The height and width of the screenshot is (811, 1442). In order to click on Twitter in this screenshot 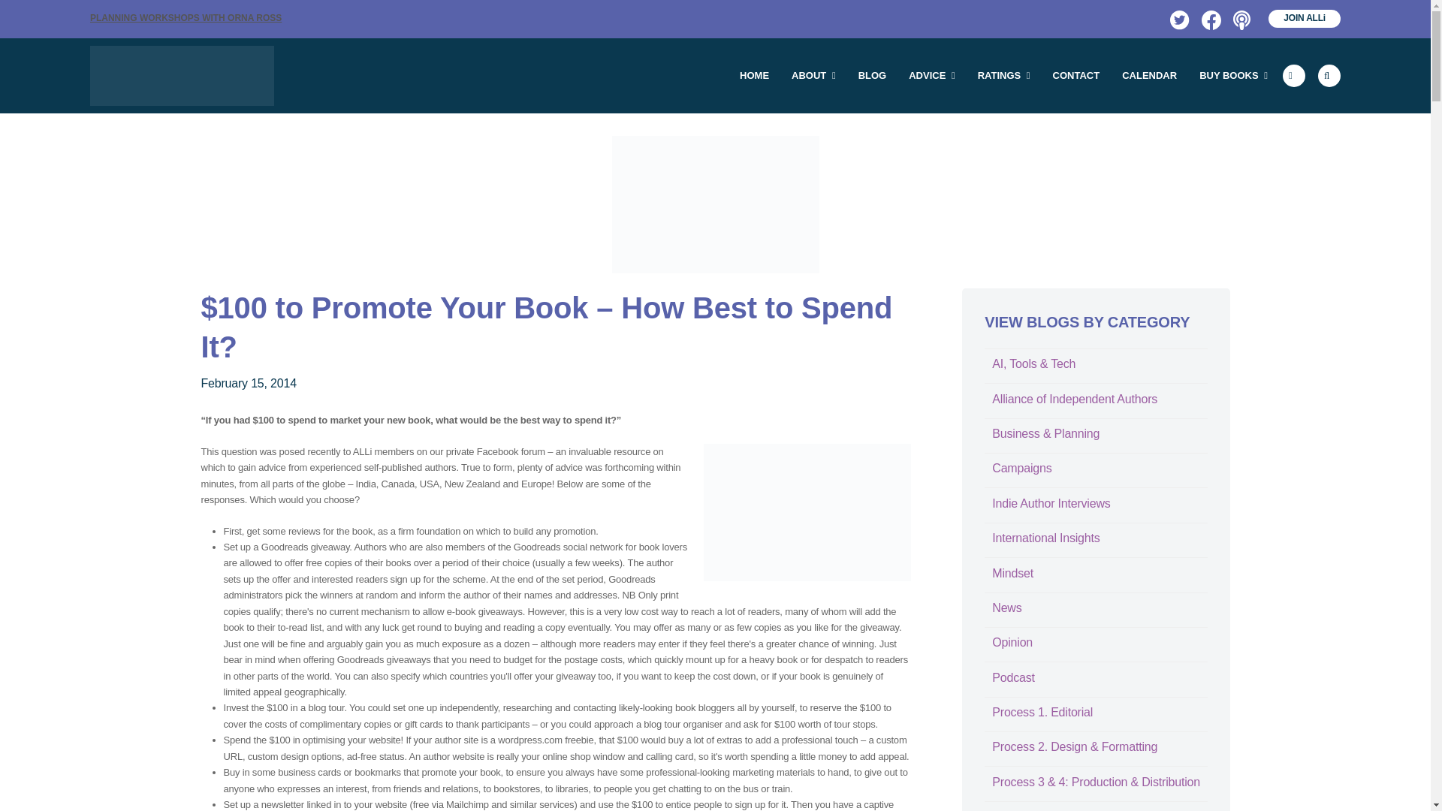, I will do `click(1178, 18)`.